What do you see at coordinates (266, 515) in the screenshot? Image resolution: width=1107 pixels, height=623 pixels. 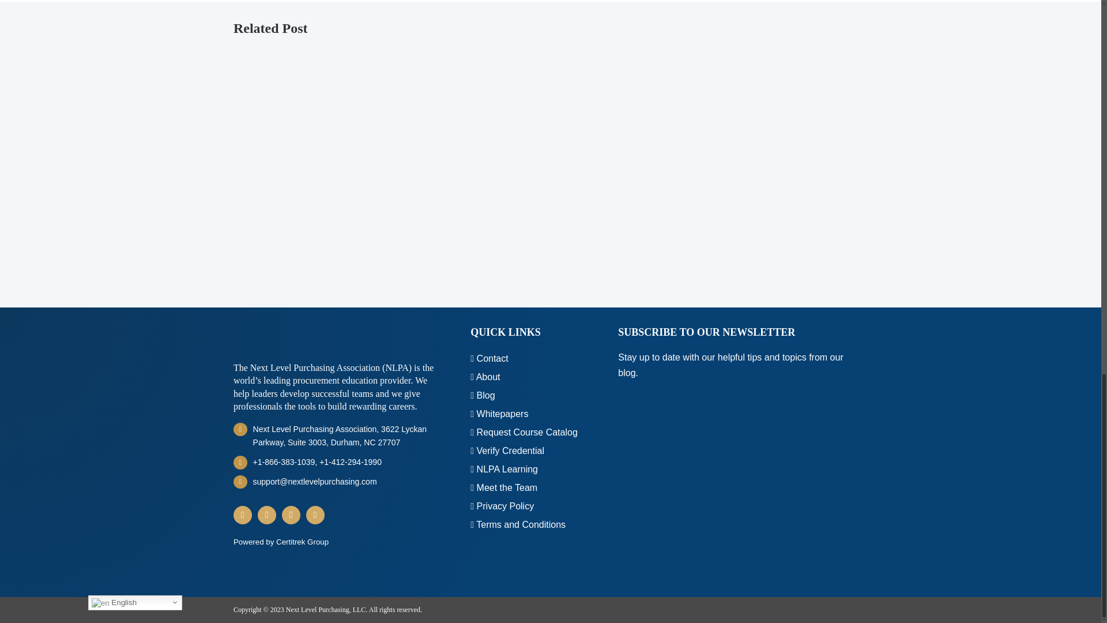 I see `Facebook` at bounding box center [266, 515].